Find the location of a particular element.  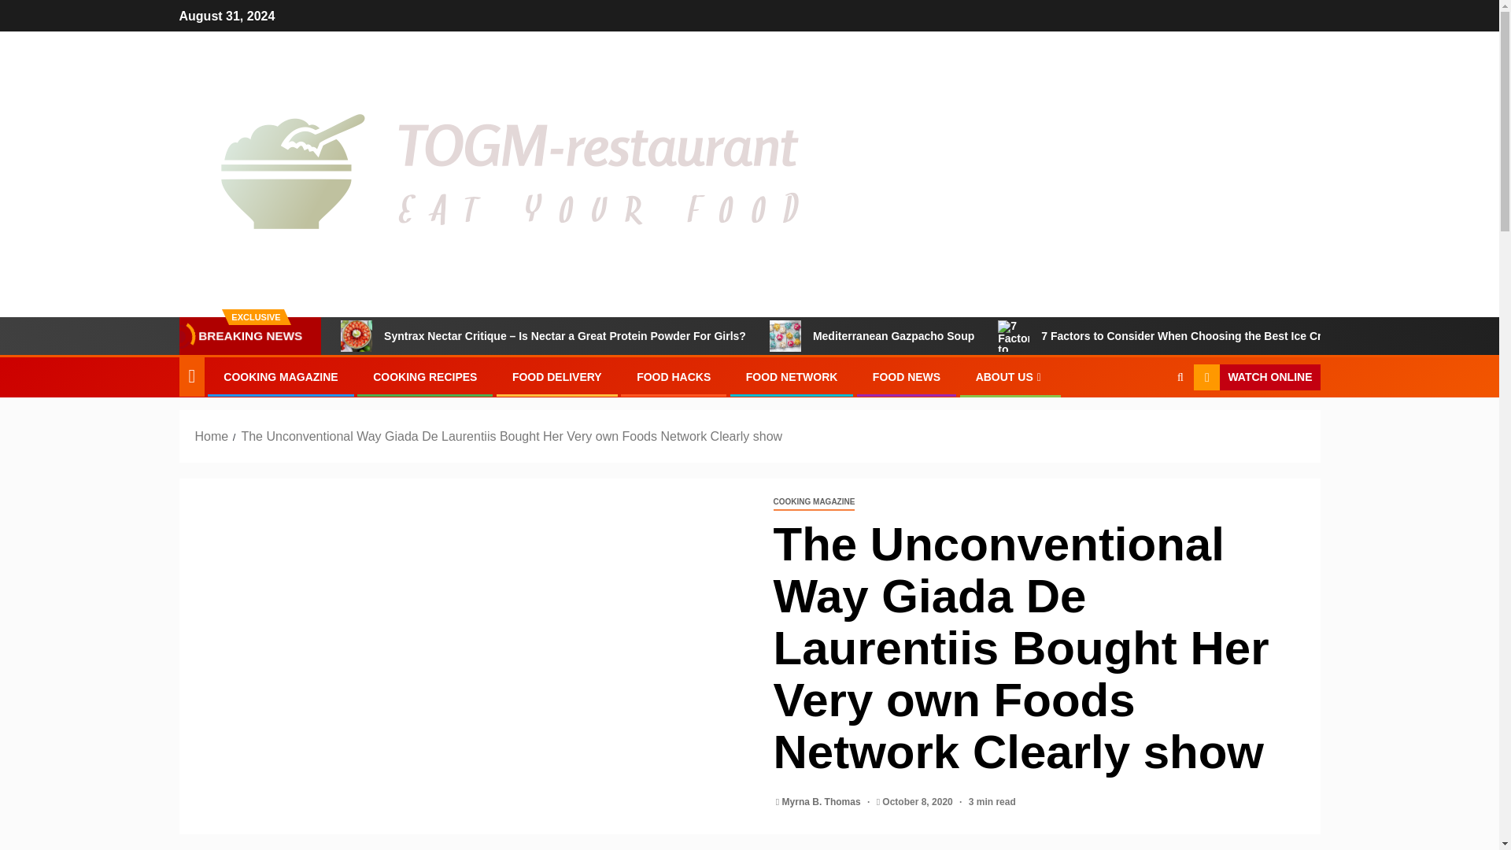

COOKING RECIPES is located at coordinates (425, 376).